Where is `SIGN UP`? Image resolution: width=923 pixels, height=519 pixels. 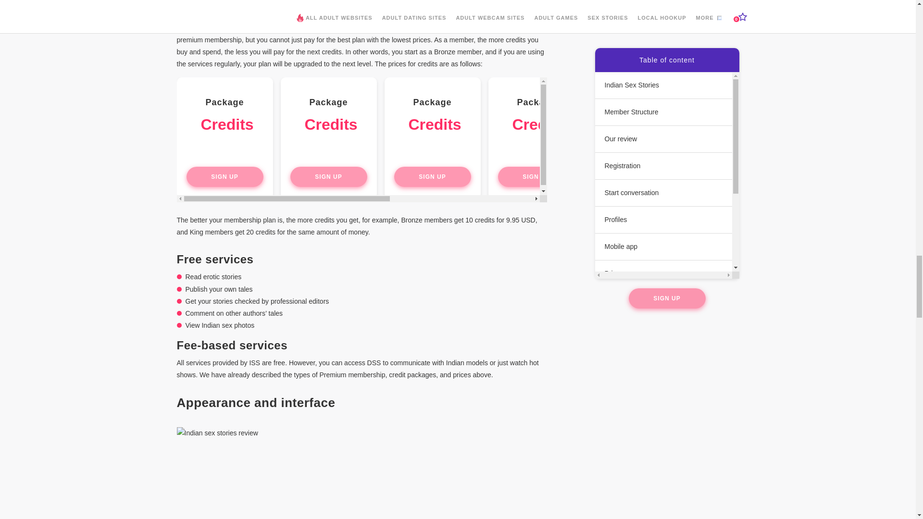
SIGN UP is located at coordinates (432, 176).